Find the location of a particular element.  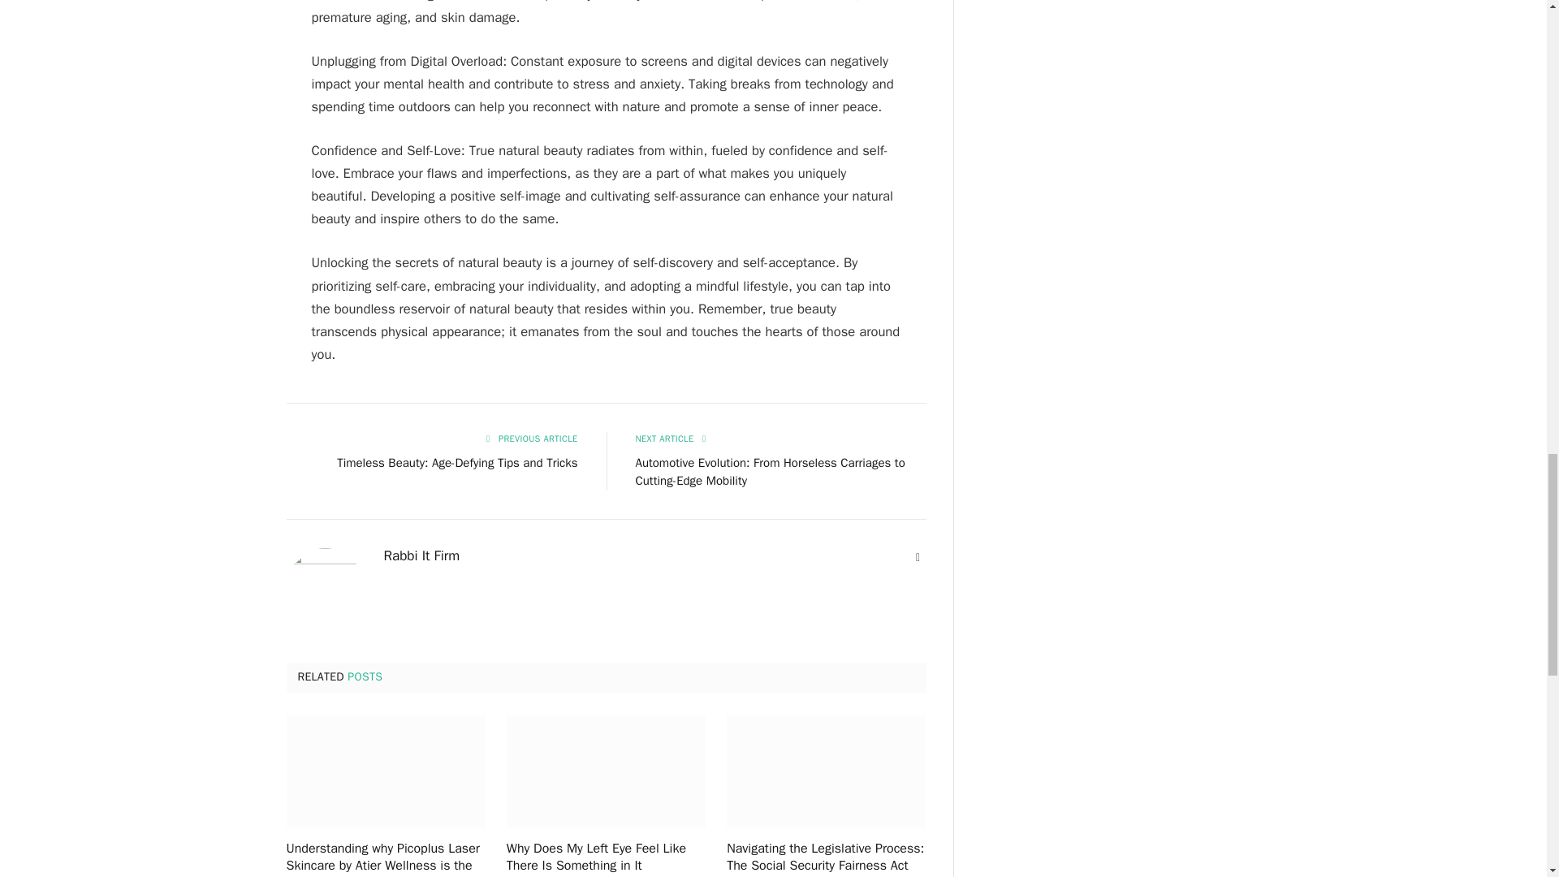

Why Does My Left Eye Feel Like There Is Something in It is located at coordinates (606, 771).